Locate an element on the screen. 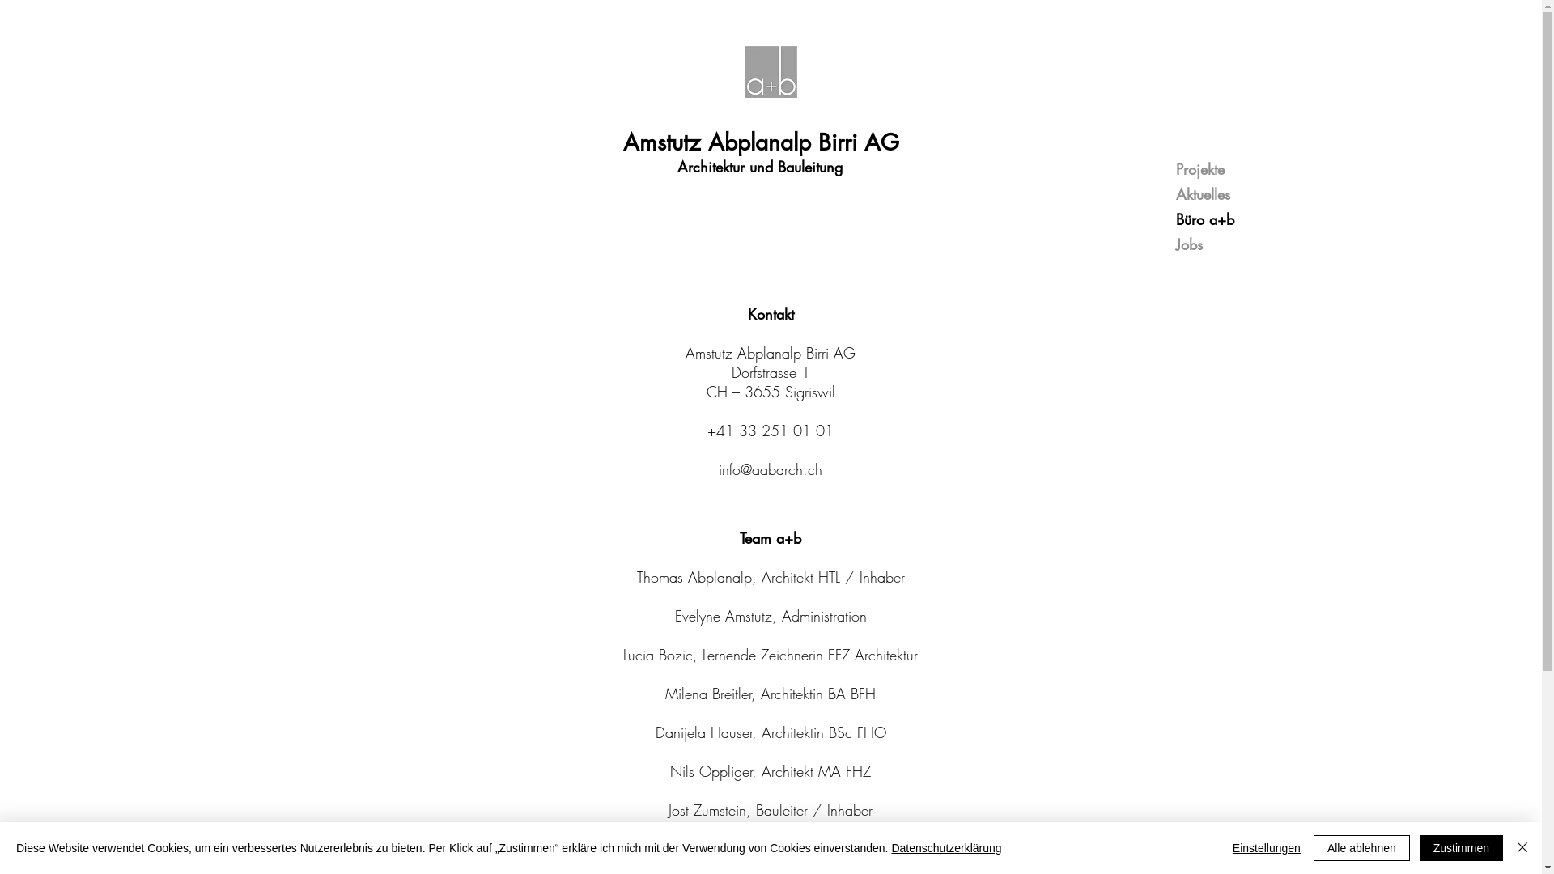 Image resolution: width=1554 pixels, height=874 pixels. info@aabarch.ch is located at coordinates (771, 469).